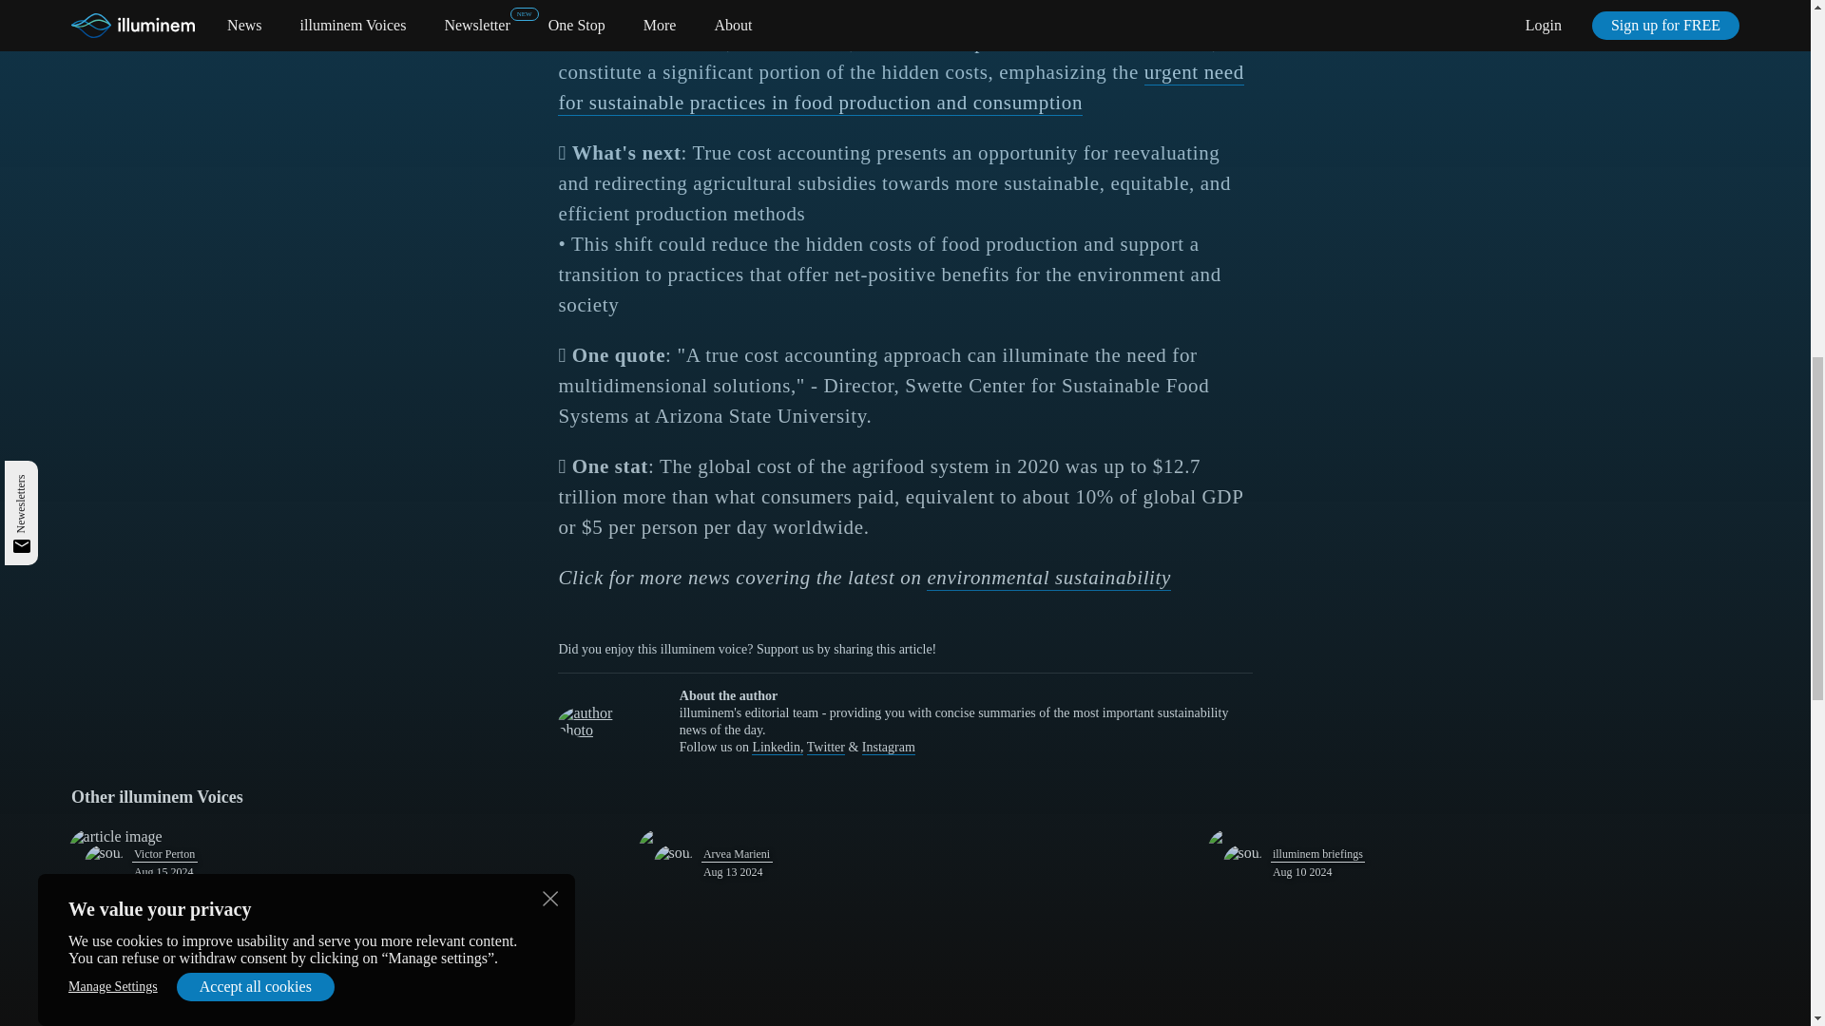 The image size is (1825, 1026). What do you see at coordinates (825, 747) in the screenshot?
I see `Twitter` at bounding box center [825, 747].